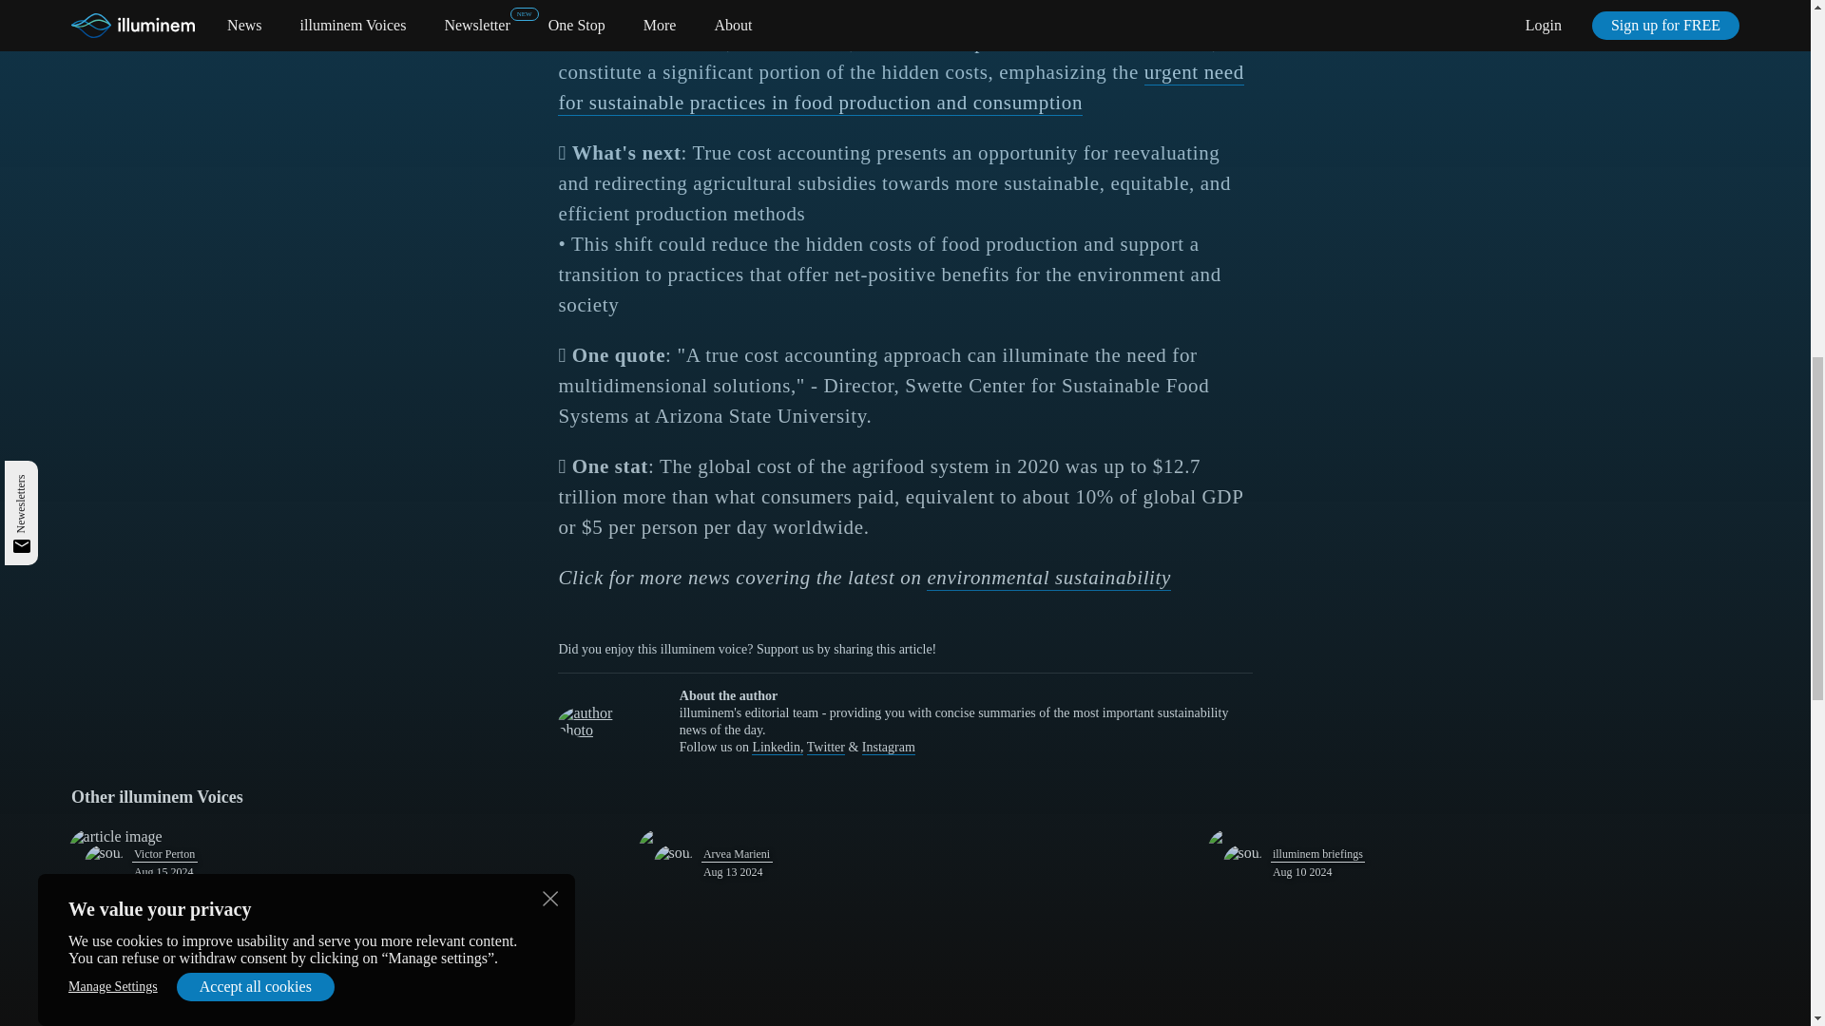 The image size is (1825, 1026). What do you see at coordinates (825, 747) in the screenshot?
I see `Twitter` at bounding box center [825, 747].